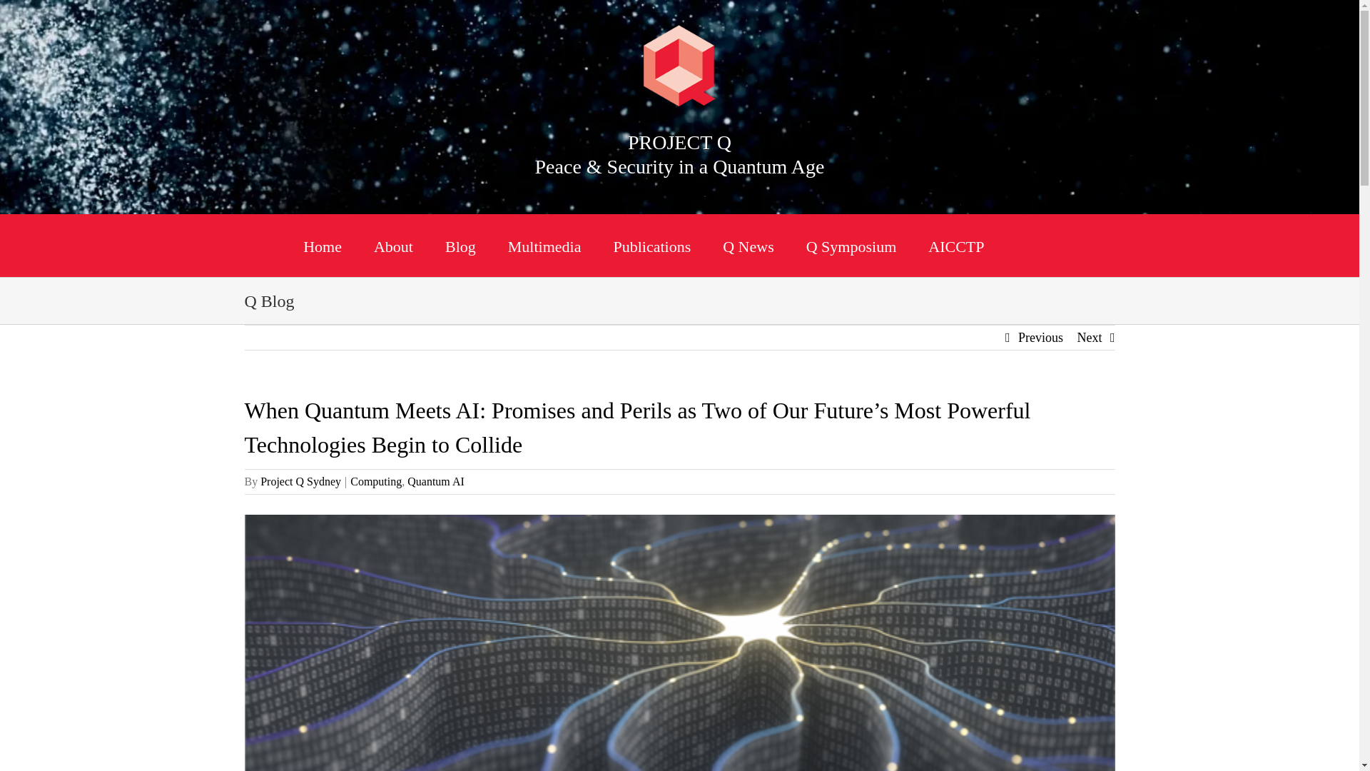 The image size is (1370, 771). What do you see at coordinates (300, 481) in the screenshot?
I see `Posts by Project Q Sydney` at bounding box center [300, 481].